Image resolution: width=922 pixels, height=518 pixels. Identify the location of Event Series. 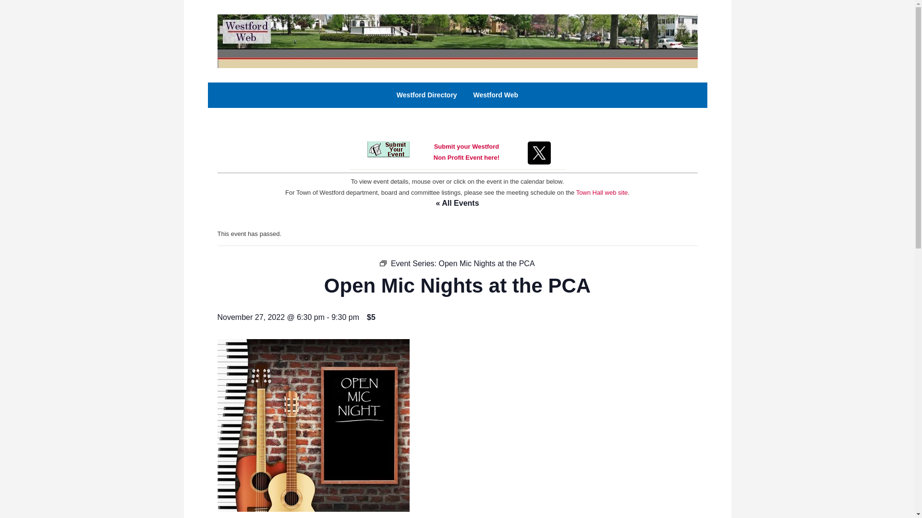
(466, 152).